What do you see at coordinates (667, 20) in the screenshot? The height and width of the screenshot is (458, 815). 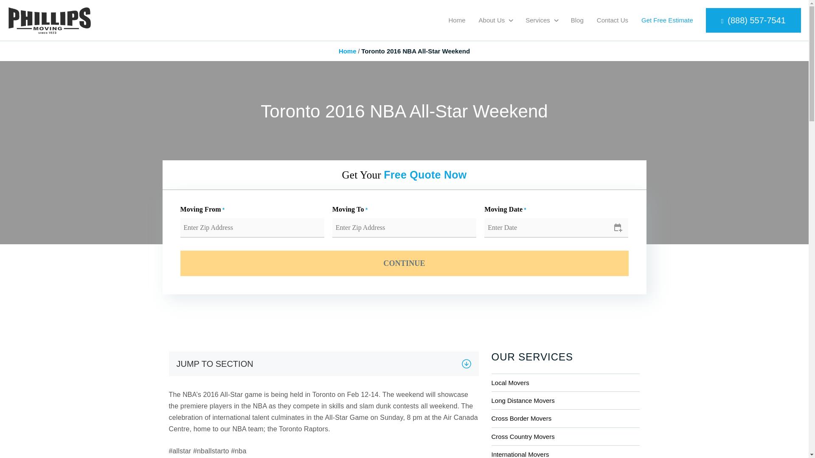 I see `Get Free Estimate` at bounding box center [667, 20].